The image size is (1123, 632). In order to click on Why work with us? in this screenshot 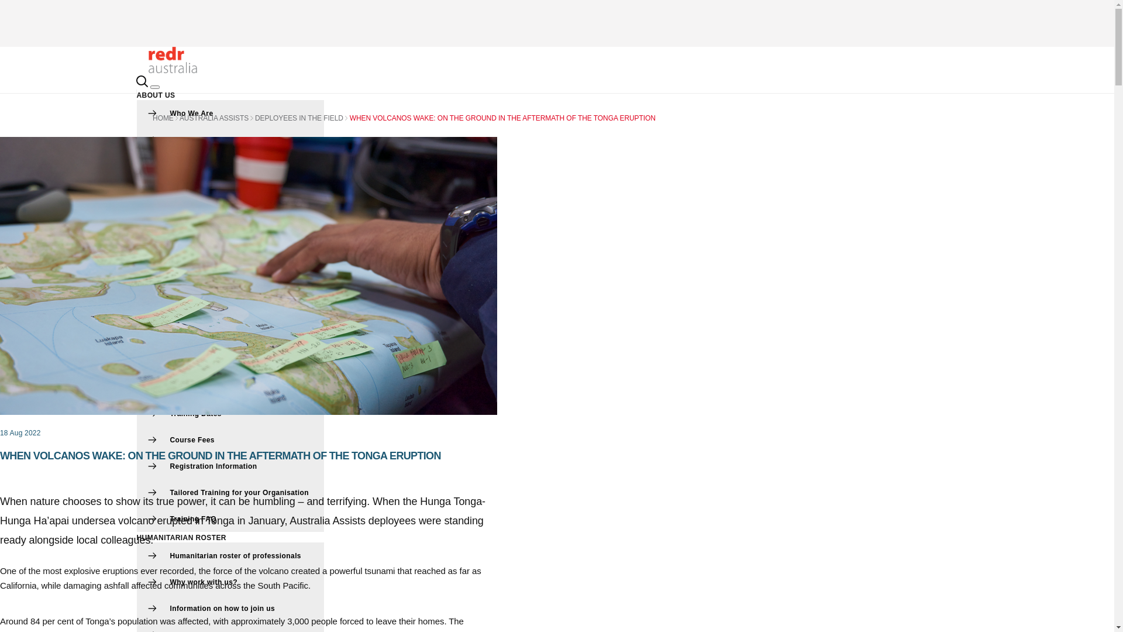, I will do `click(230, 582)`.